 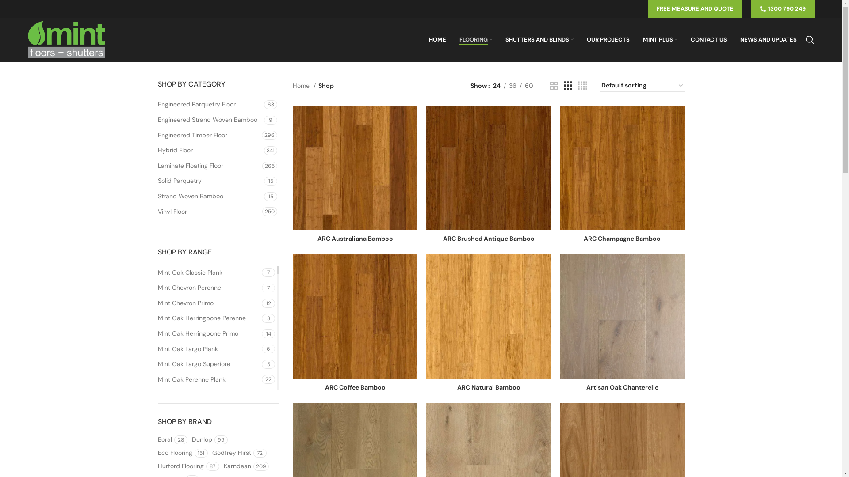 I want to click on Vinyl Floor, so click(x=209, y=212).